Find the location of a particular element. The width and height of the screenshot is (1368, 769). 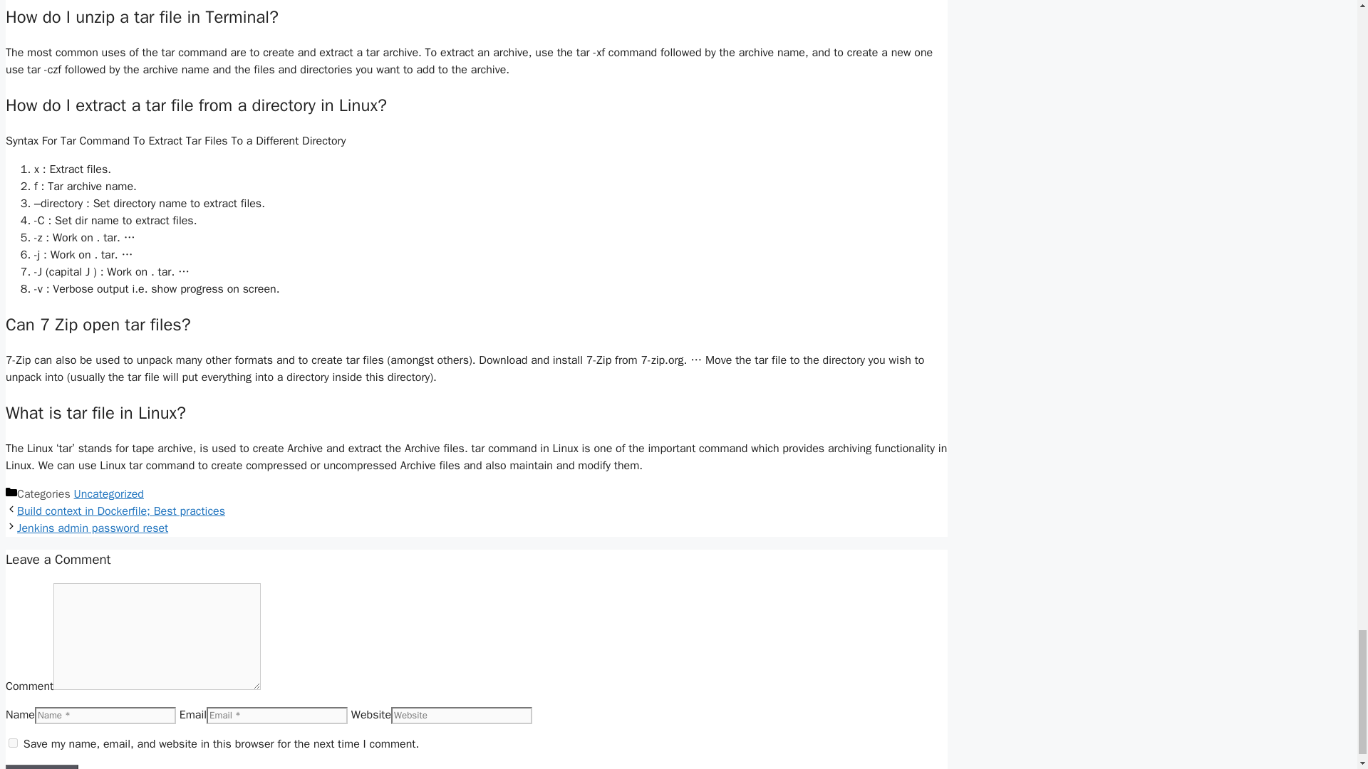

Uncategorized is located at coordinates (108, 494).